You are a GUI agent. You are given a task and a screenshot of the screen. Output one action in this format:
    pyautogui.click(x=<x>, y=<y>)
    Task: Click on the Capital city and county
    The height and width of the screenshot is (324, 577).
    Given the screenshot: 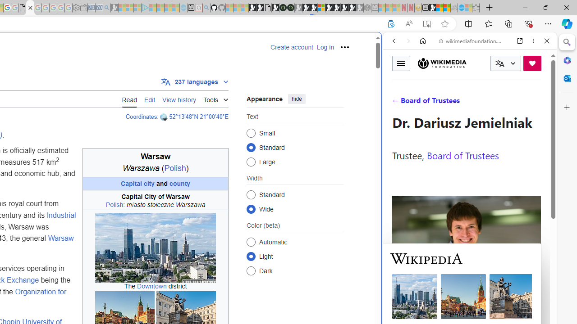 What is the action you would take?
    pyautogui.click(x=155, y=184)
    